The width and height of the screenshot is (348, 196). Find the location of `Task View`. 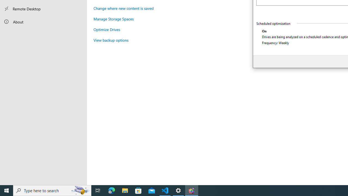

Task View is located at coordinates (98, 191).